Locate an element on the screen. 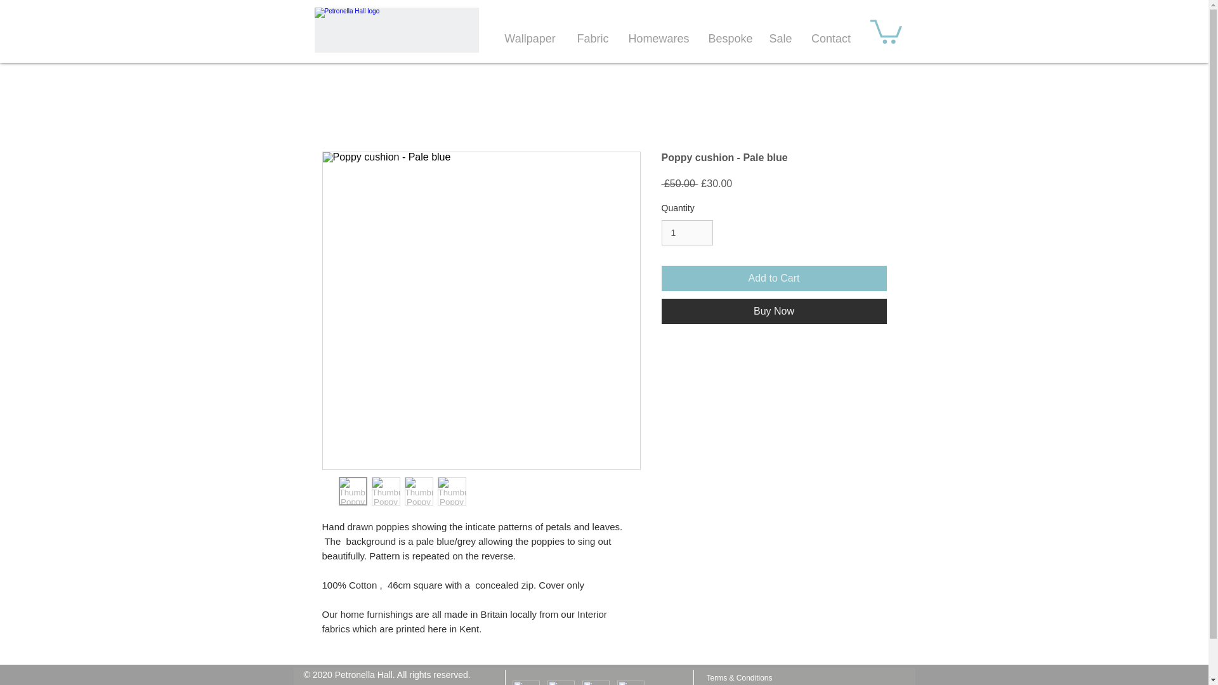 This screenshot has height=685, width=1218. Contact is located at coordinates (831, 39).